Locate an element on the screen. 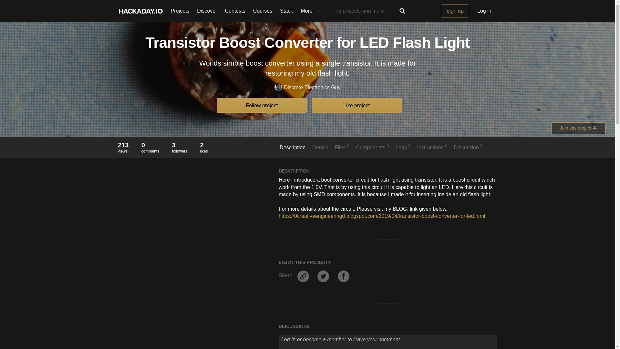 This screenshot has width=620, height=349. Followers is located at coordinates (180, 145).